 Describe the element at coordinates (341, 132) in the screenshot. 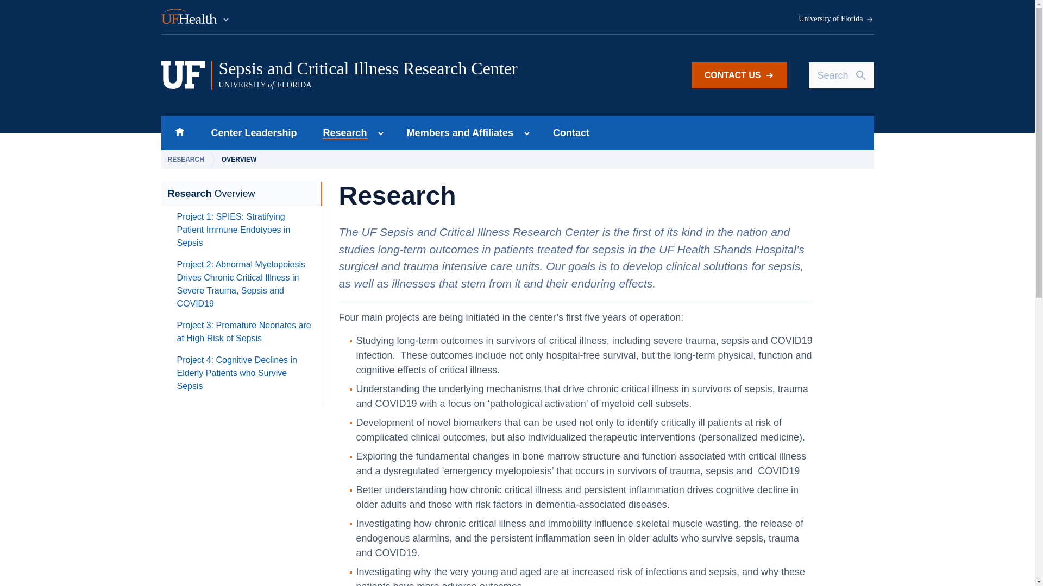

I see `Contact` at that location.